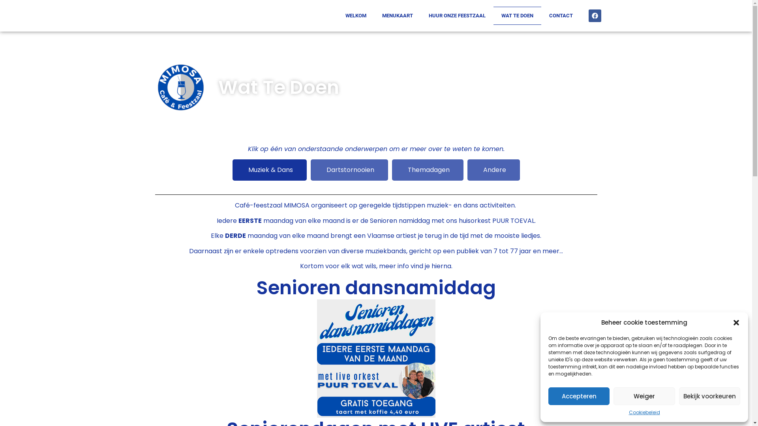  Describe the element at coordinates (269, 170) in the screenshot. I see `Muziek & Dans` at that location.